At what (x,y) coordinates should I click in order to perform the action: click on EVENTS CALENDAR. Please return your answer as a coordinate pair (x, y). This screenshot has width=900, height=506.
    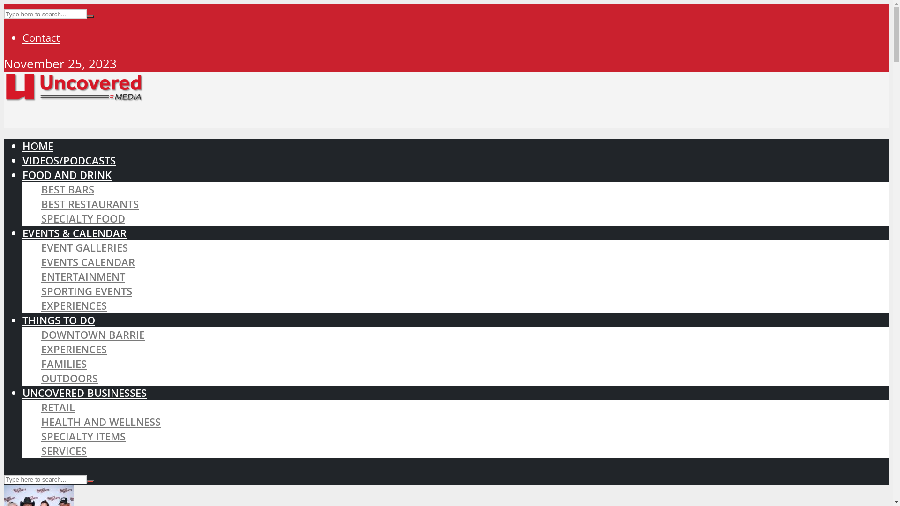
    Looking at the image, I should click on (88, 262).